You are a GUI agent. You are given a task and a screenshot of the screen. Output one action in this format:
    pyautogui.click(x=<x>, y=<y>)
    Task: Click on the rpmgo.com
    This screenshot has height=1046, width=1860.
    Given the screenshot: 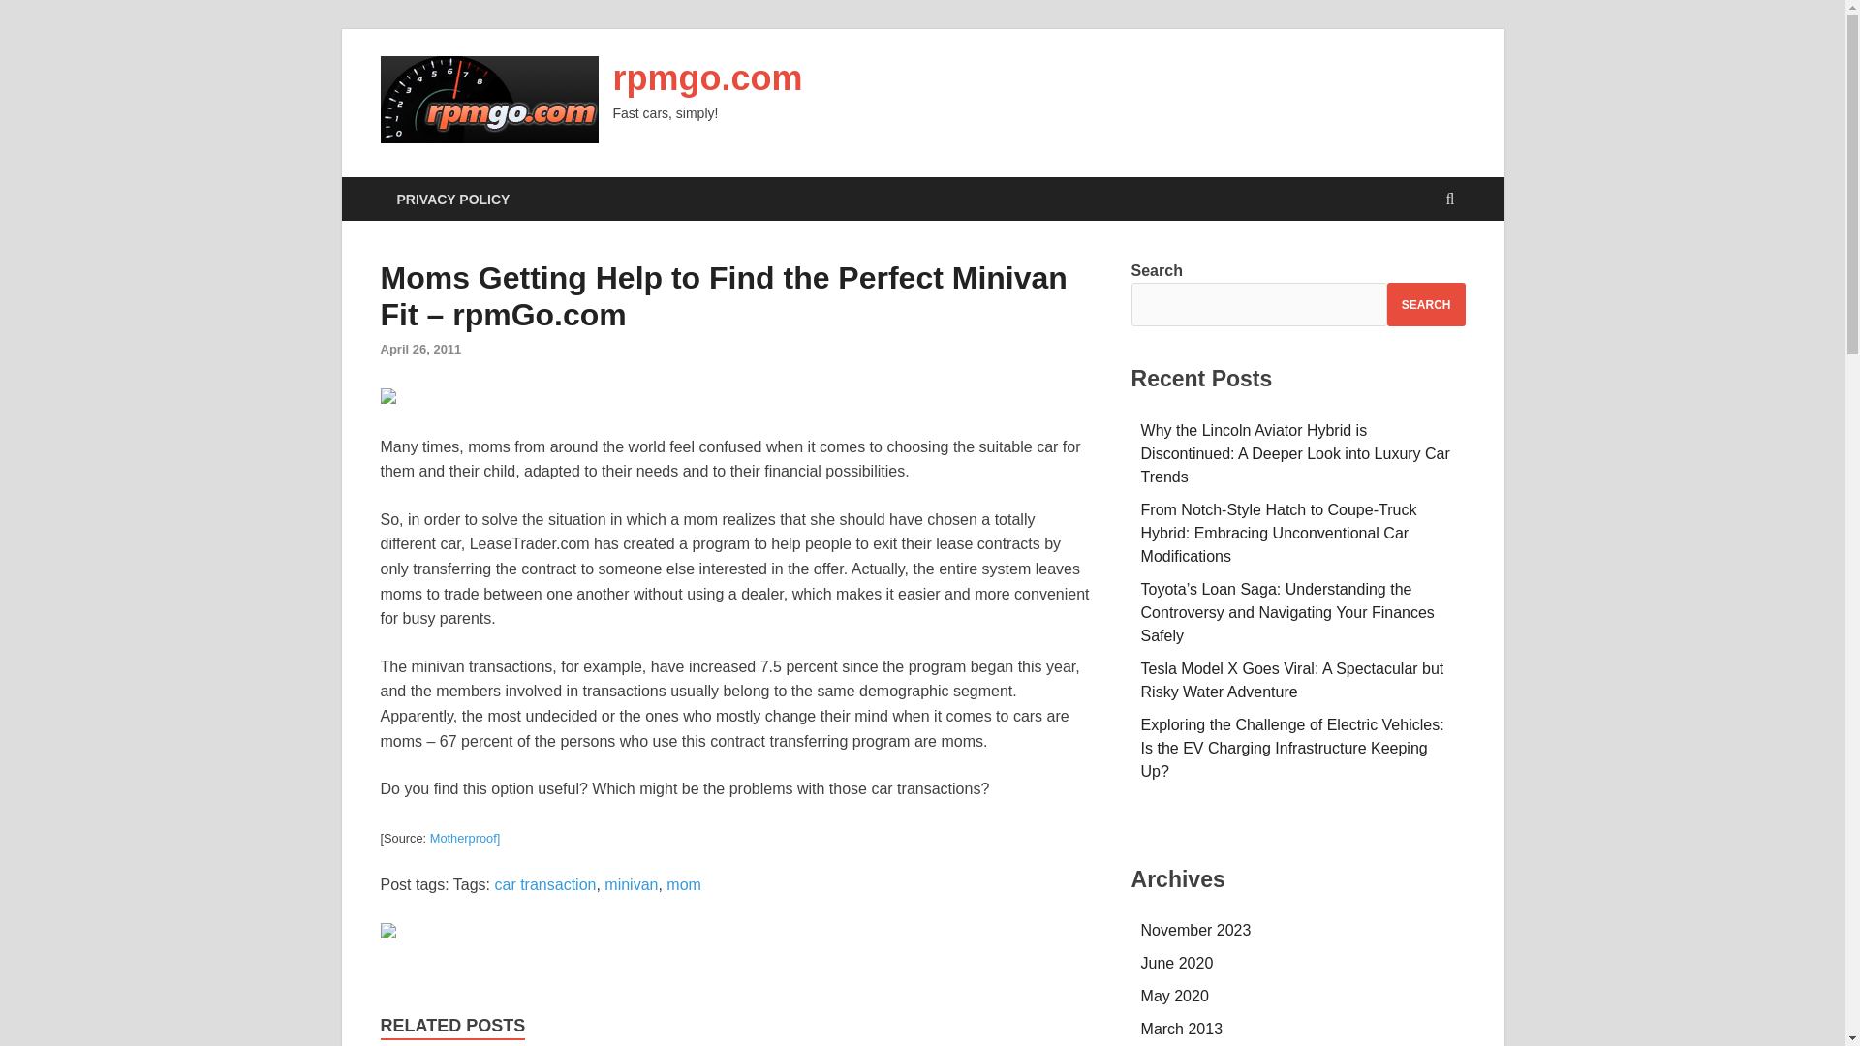 What is the action you would take?
    pyautogui.click(x=706, y=77)
    